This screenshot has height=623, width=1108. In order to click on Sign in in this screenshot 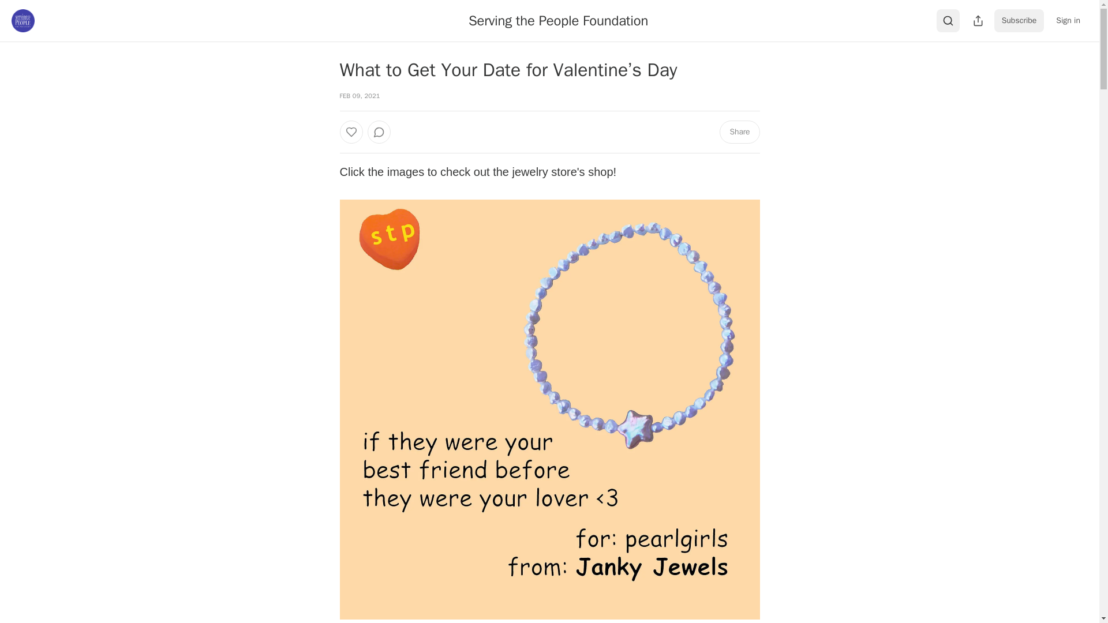, I will do `click(1068, 21)`.